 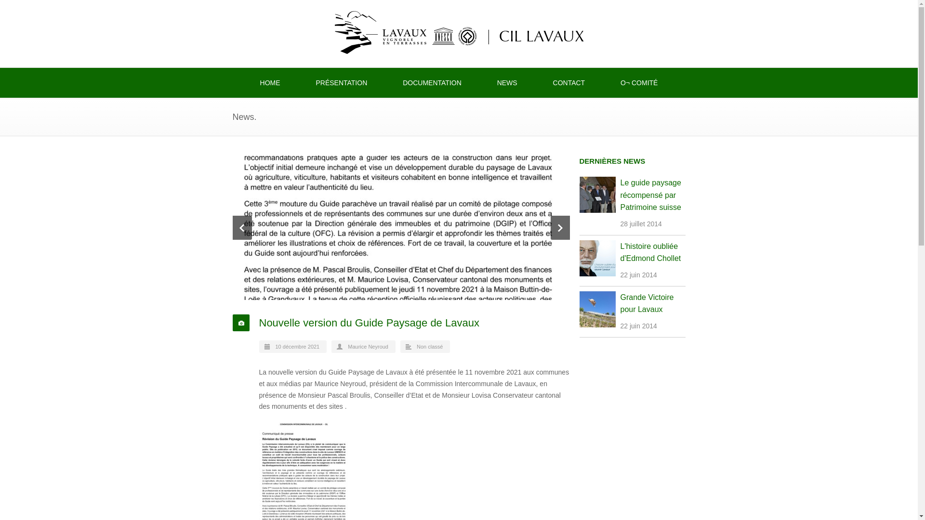 I want to click on CONTACT, so click(x=569, y=83).